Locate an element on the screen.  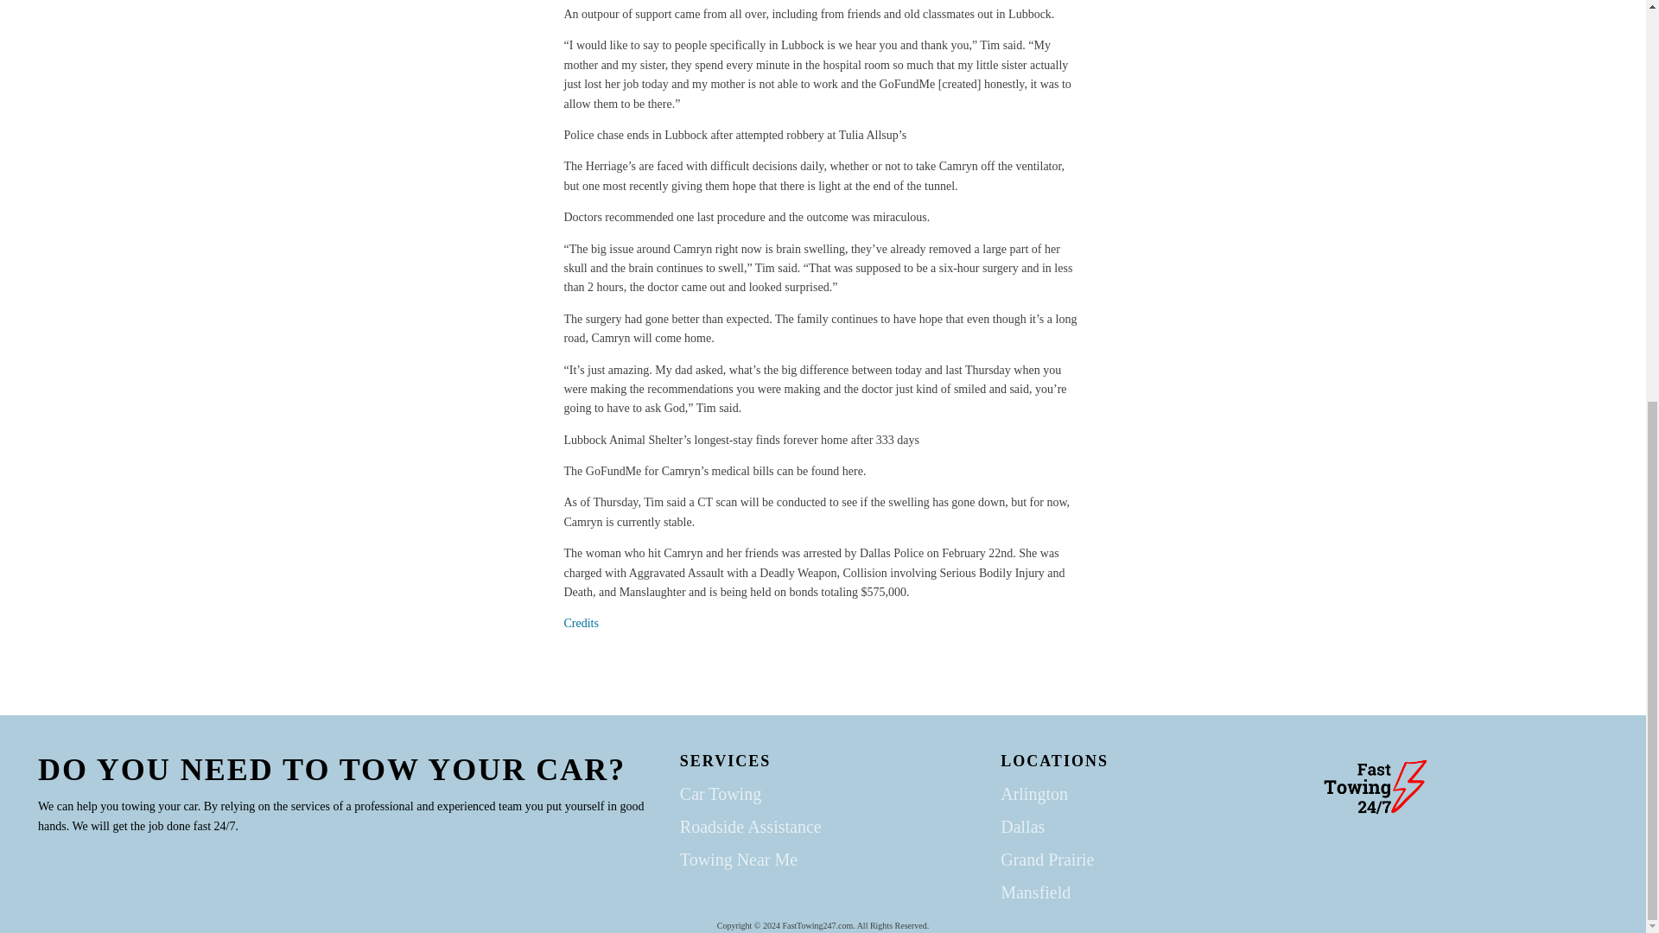
Towing Near Me is located at coordinates (739, 859).